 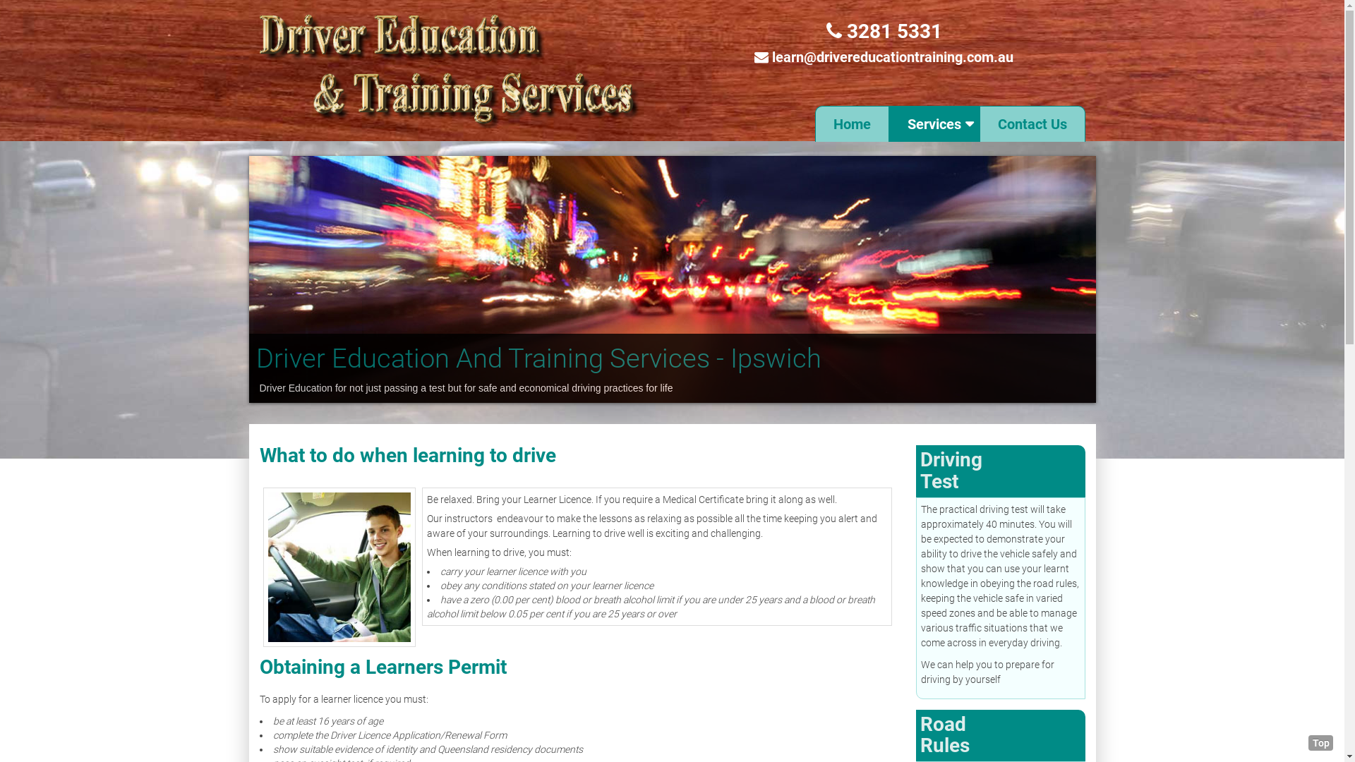 What do you see at coordinates (1032, 124) in the screenshot?
I see `Contact Us` at bounding box center [1032, 124].